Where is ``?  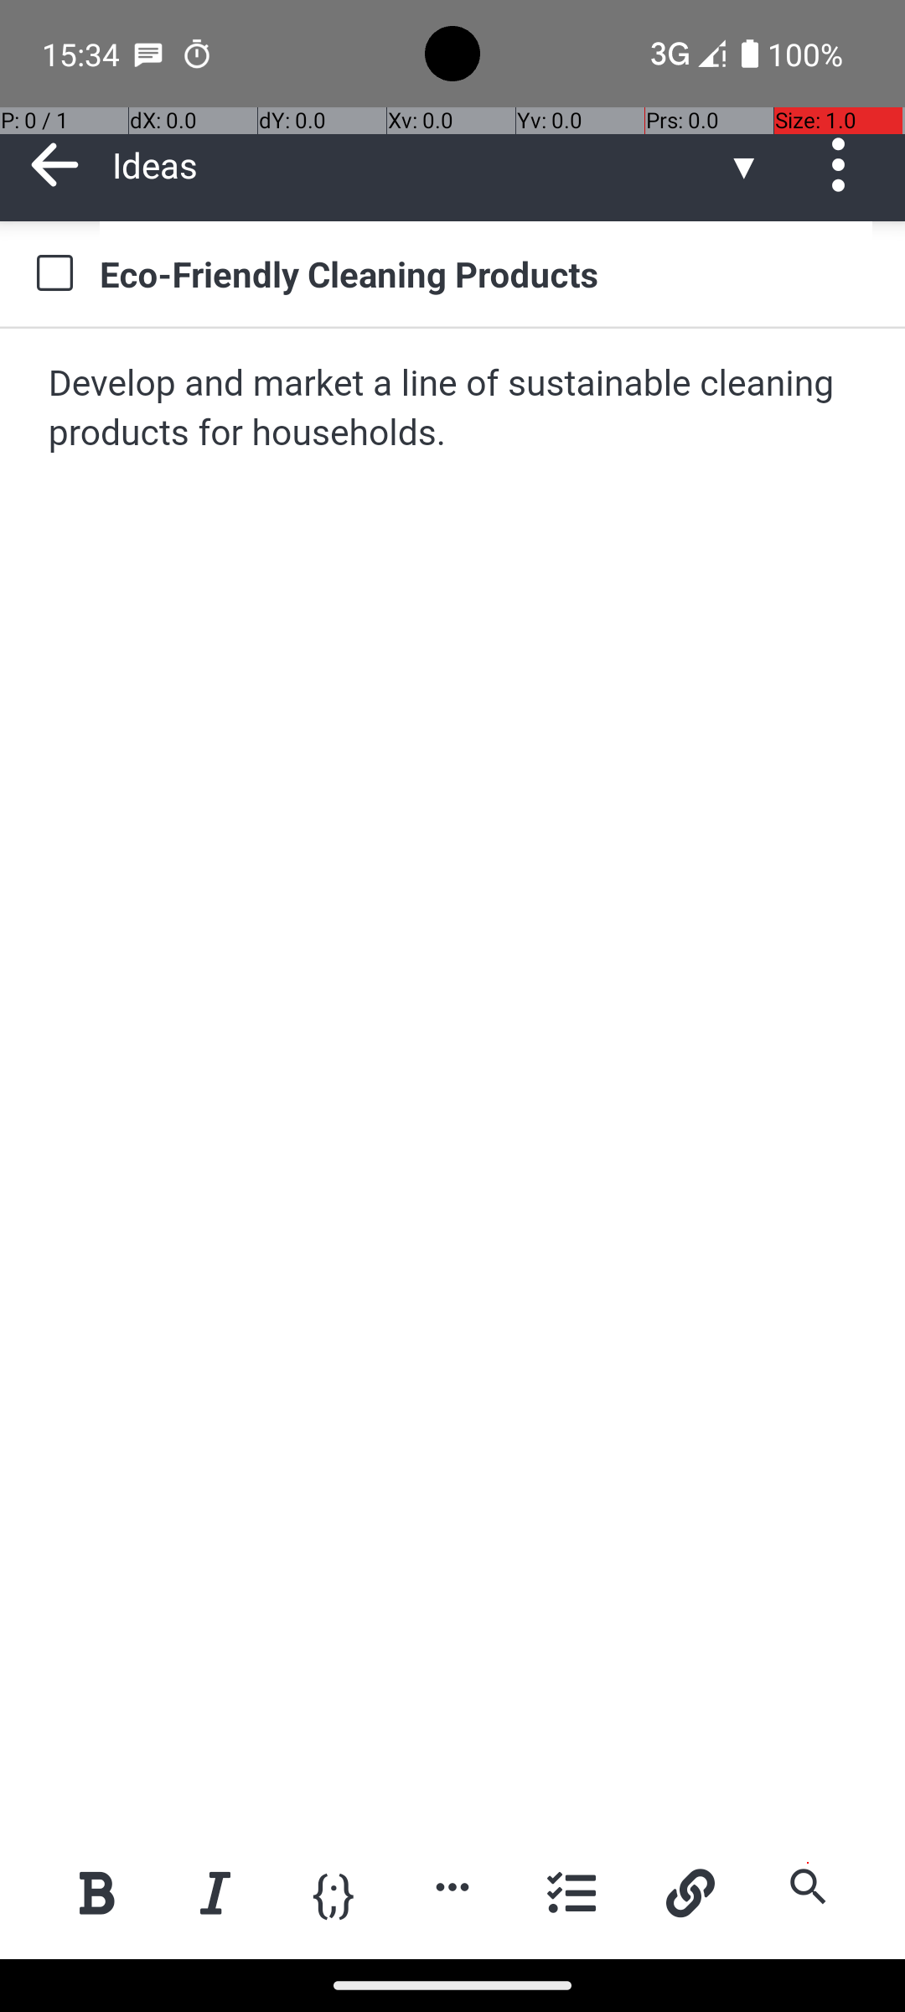  is located at coordinates (55, 164).